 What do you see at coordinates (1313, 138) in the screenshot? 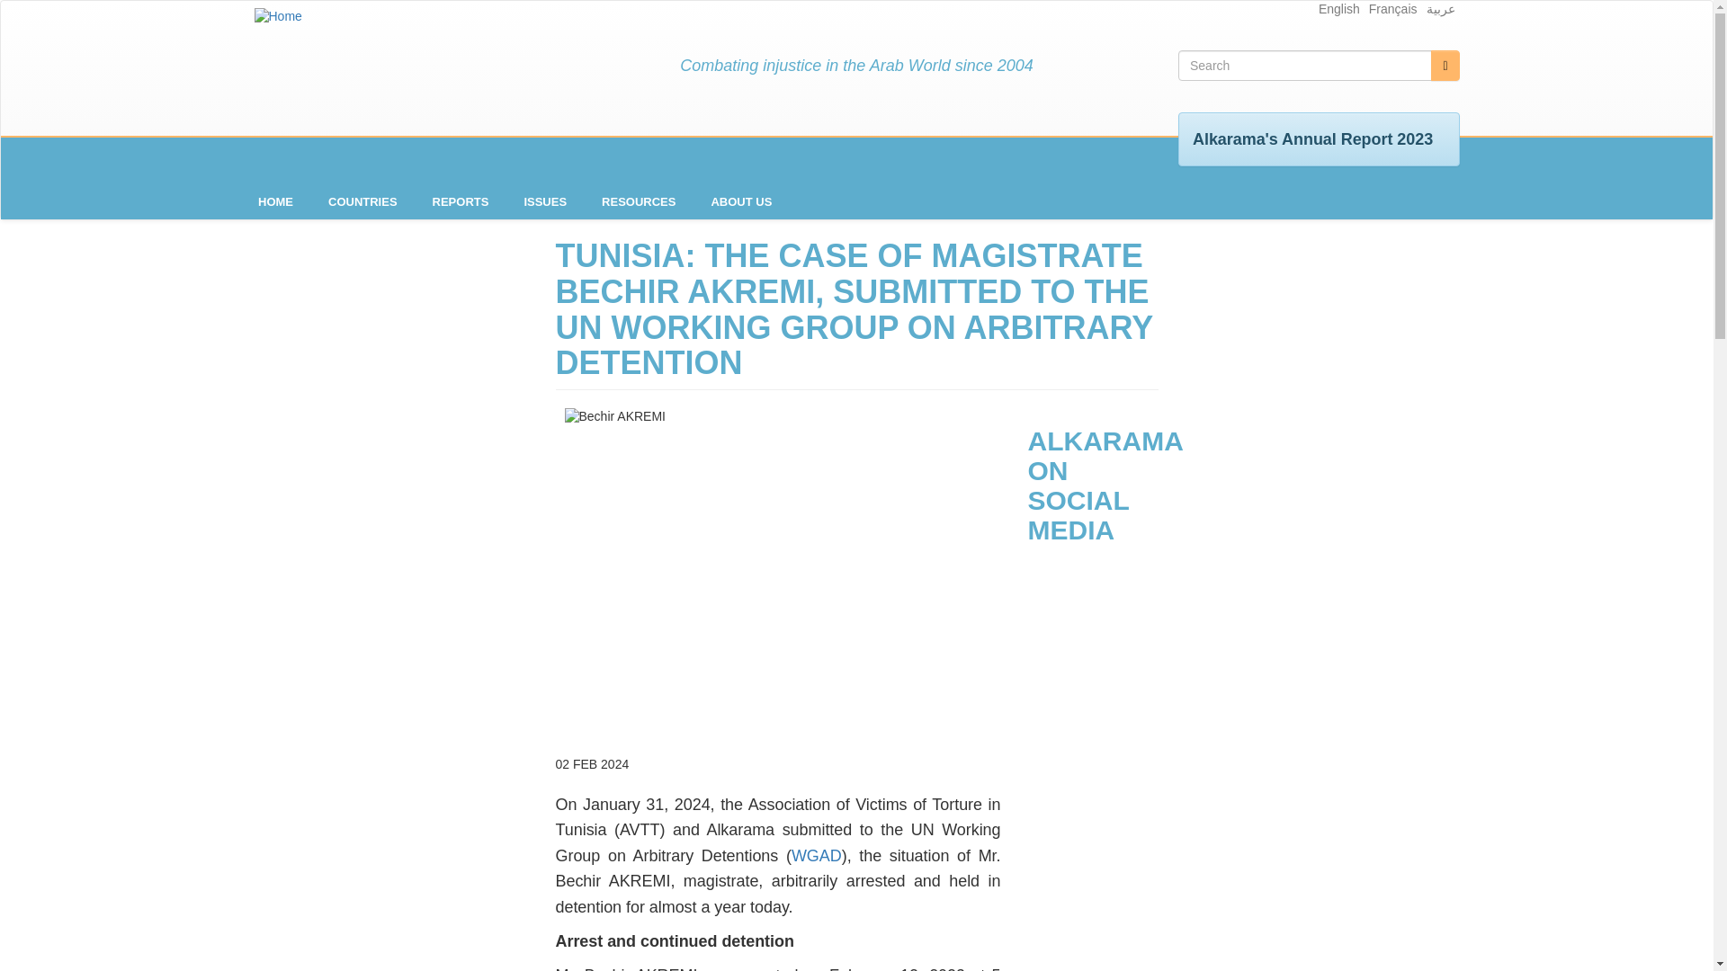
I see `Alkarama Annual Report 2023` at bounding box center [1313, 138].